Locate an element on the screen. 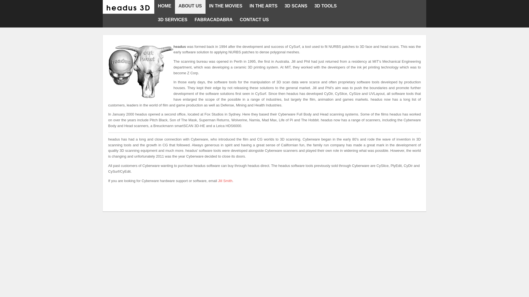 The image size is (529, 297). 3D SERVICES is located at coordinates (172, 21).